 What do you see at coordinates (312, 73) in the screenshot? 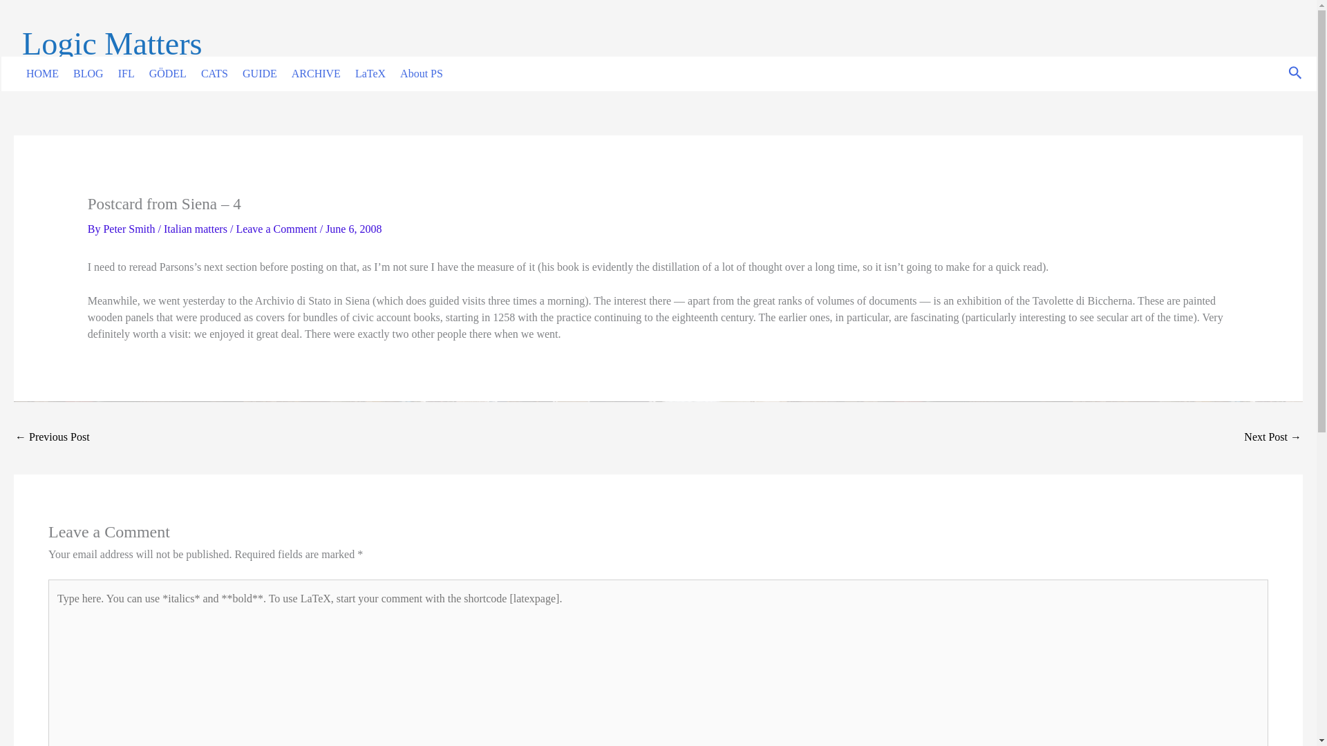
I see `ARCHIVE` at bounding box center [312, 73].